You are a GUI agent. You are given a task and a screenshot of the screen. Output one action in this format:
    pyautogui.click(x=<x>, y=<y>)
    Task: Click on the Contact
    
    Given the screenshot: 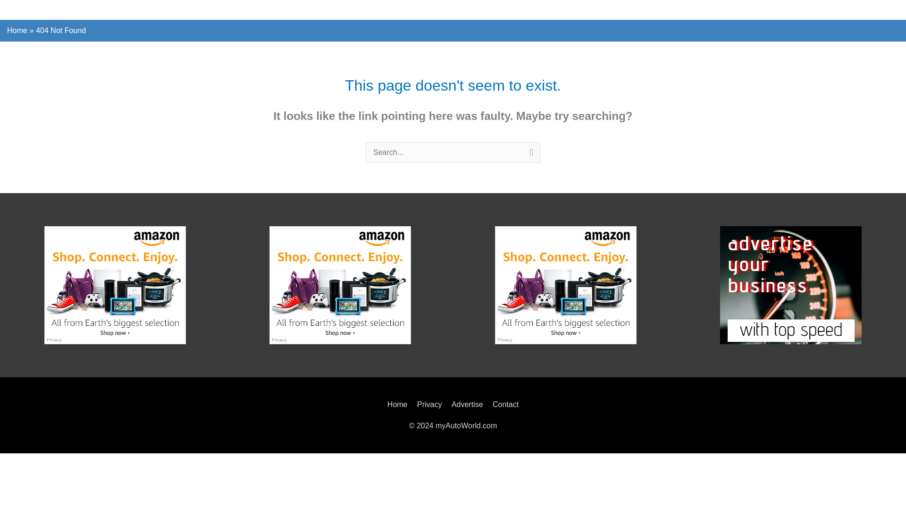 What is the action you would take?
    pyautogui.click(x=503, y=404)
    